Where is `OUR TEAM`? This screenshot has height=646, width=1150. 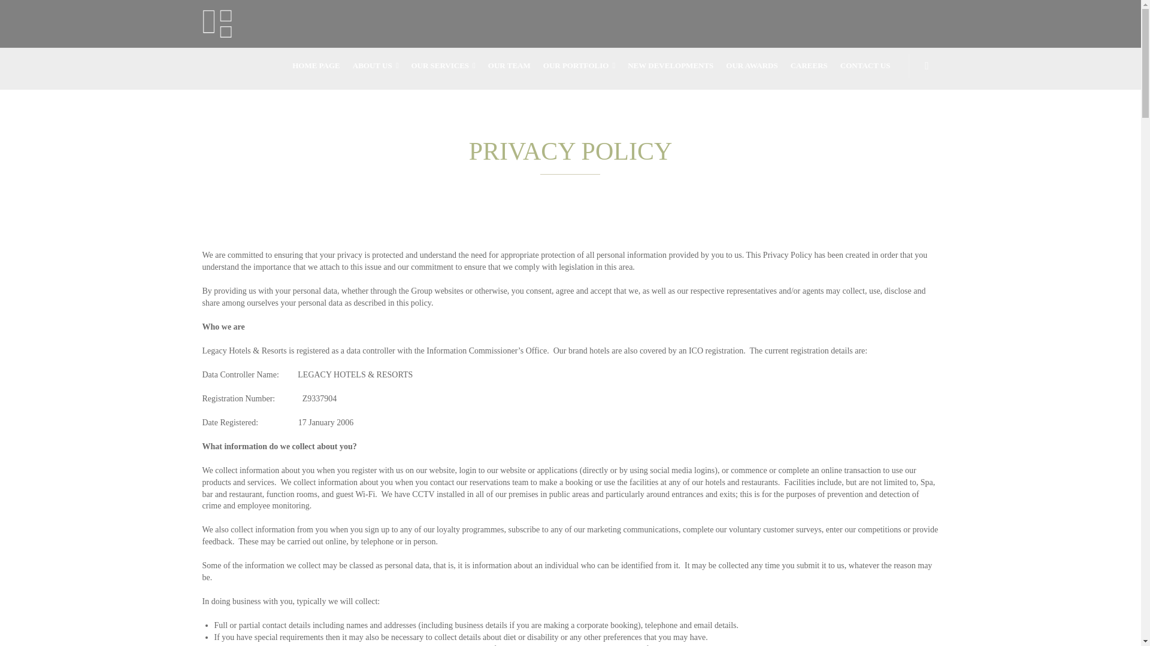 OUR TEAM is located at coordinates (509, 66).